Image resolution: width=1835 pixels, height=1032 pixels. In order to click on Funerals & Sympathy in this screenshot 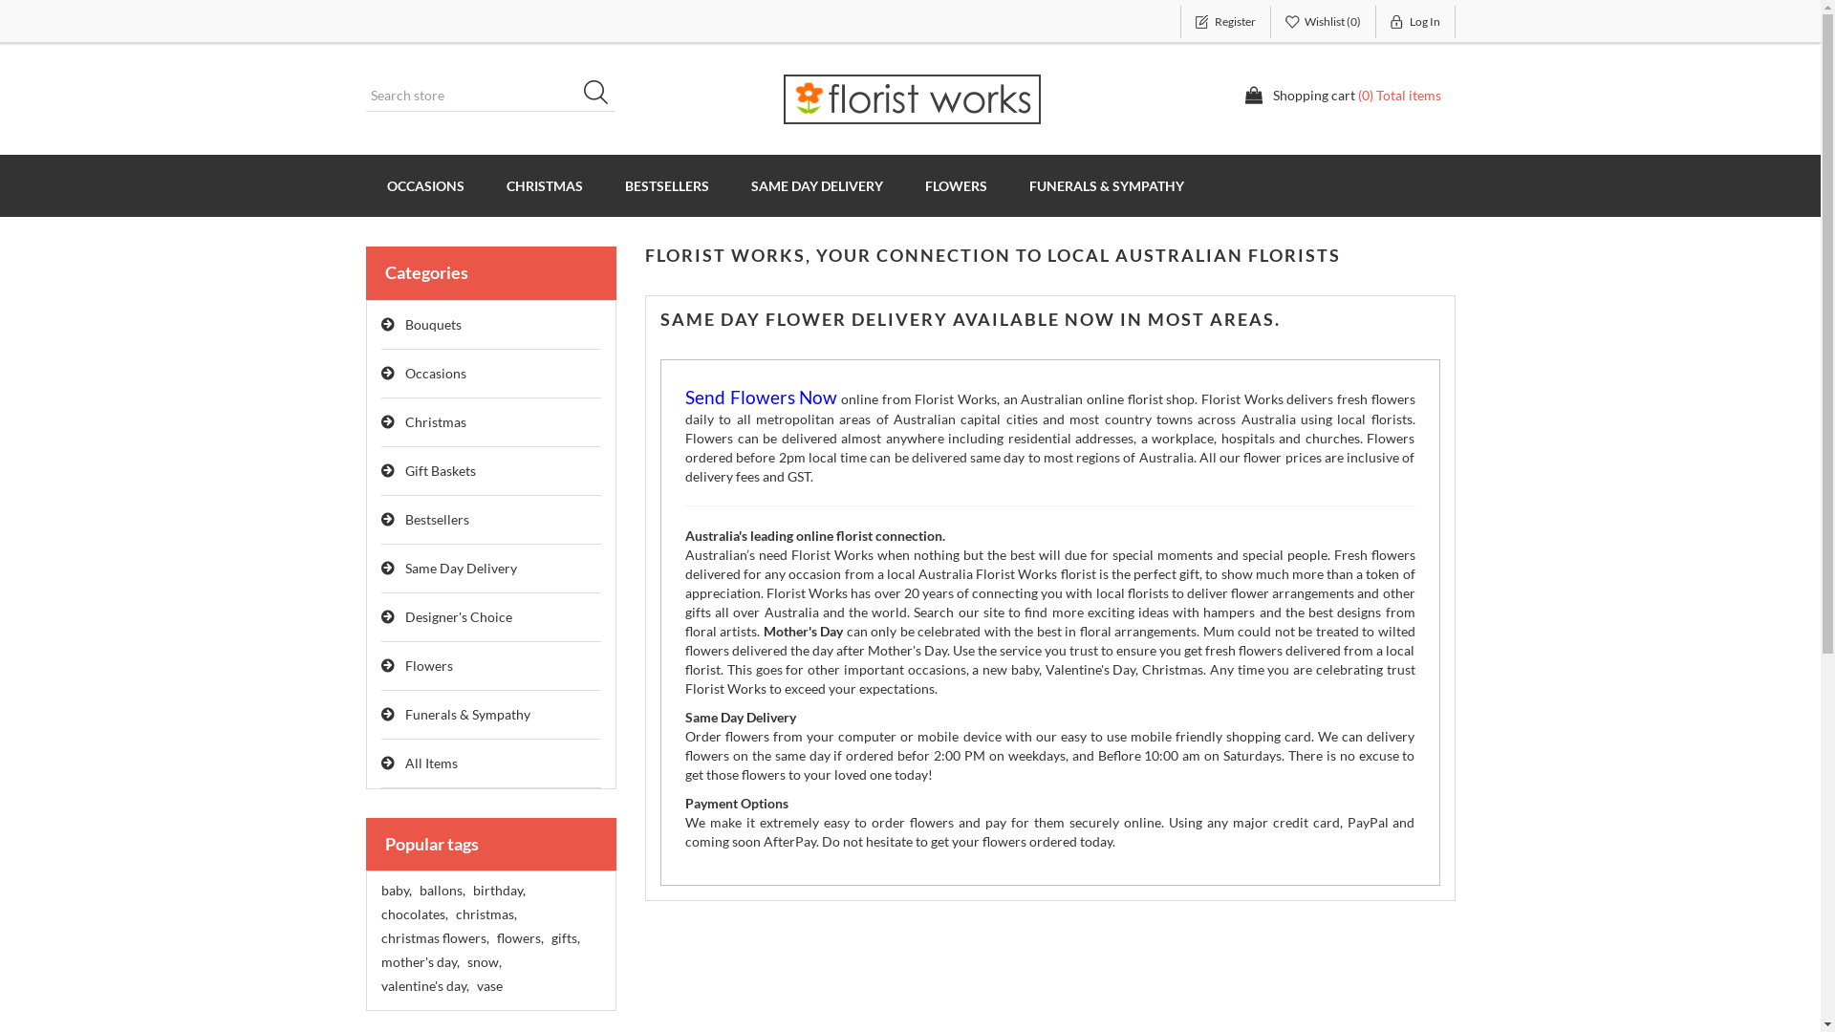, I will do `click(491, 715)`.